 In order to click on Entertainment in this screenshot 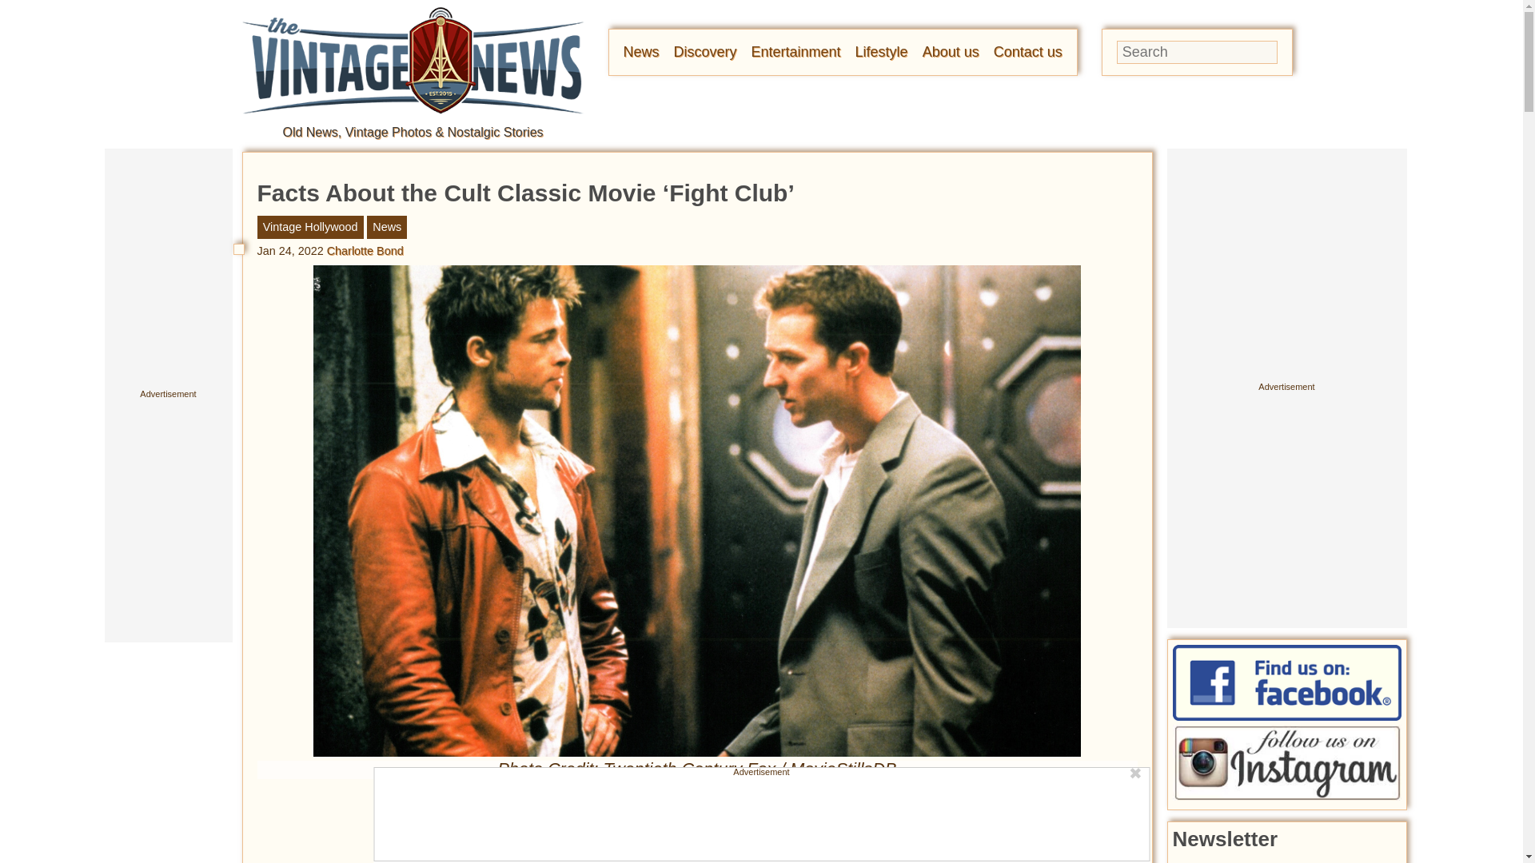, I will do `click(796, 51)`.